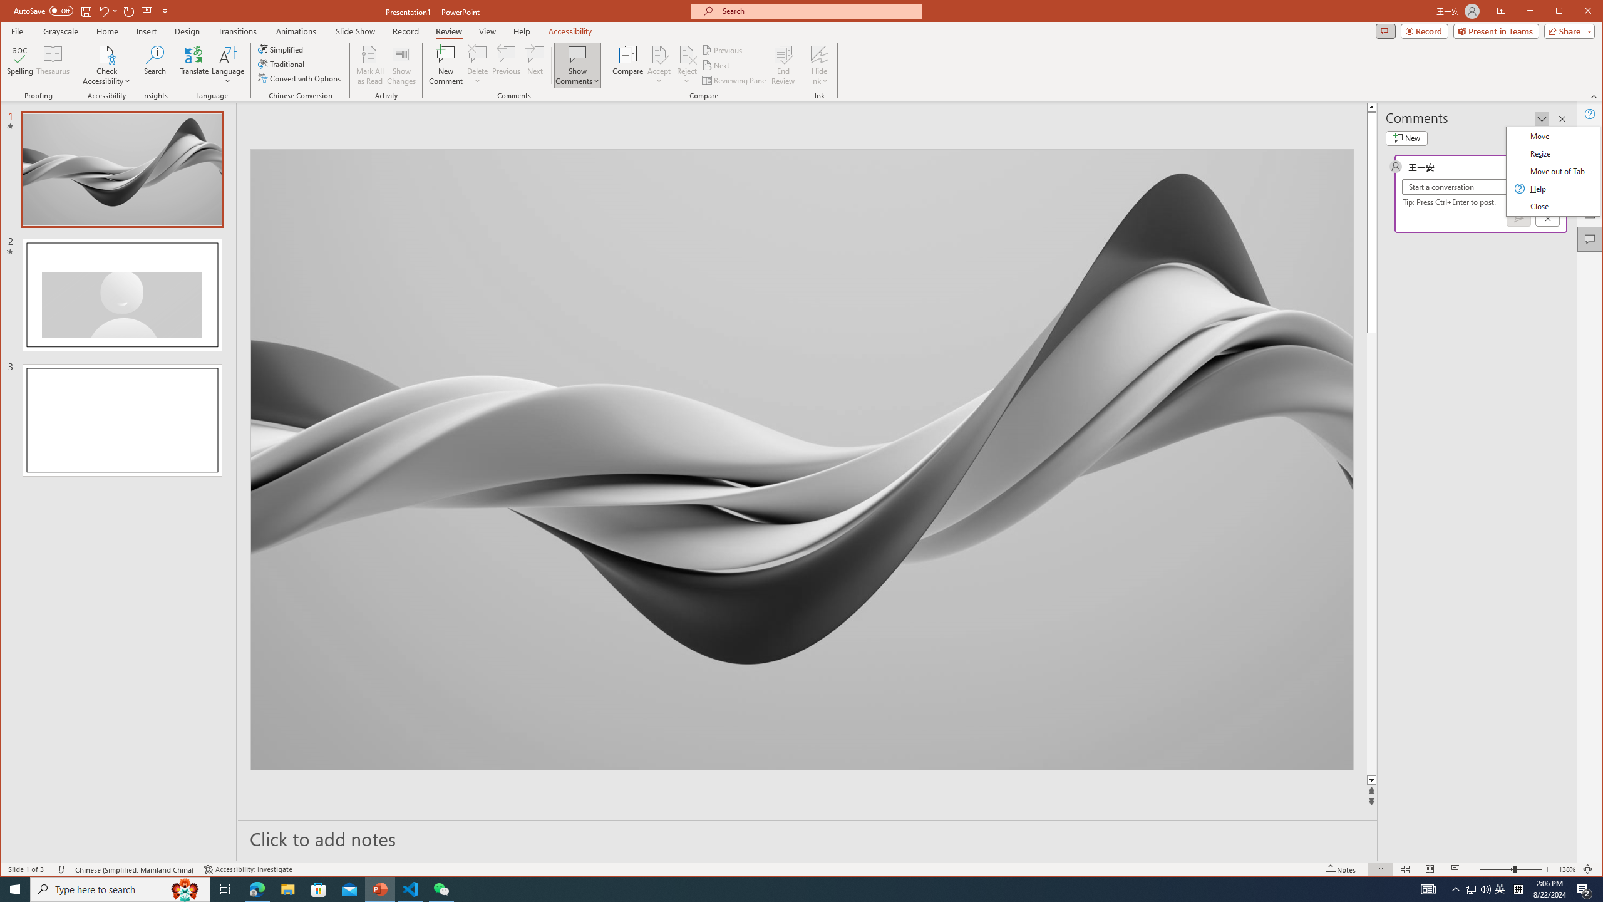  Describe the element at coordinates (1595, 96) in the screenshot. I see `Collapse the Ribbon` at that location.